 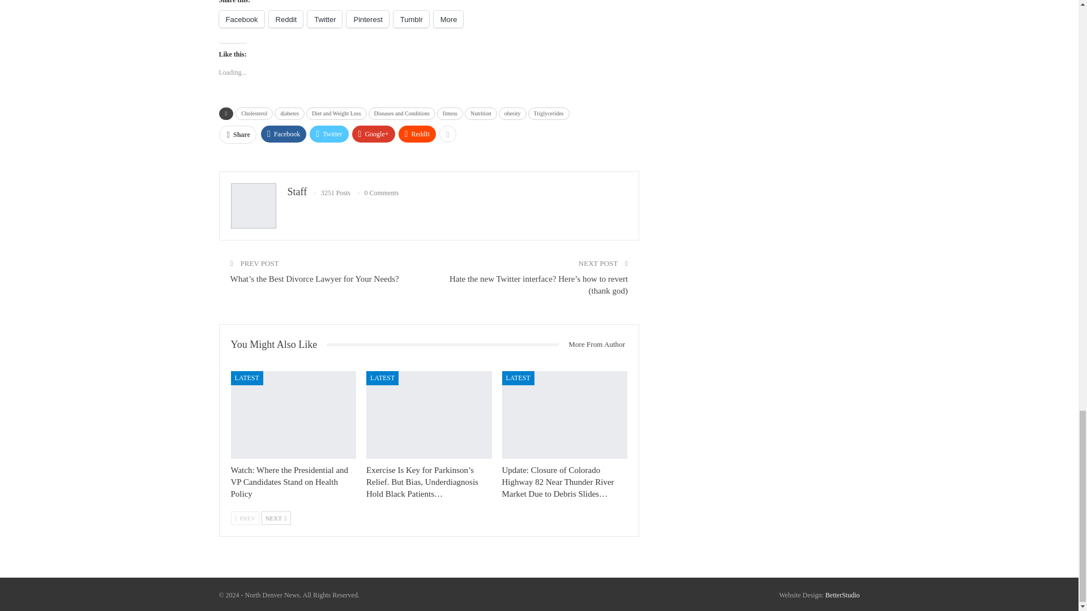 I want to click on Click to share on Tumblr, so click(x=411, y=19).